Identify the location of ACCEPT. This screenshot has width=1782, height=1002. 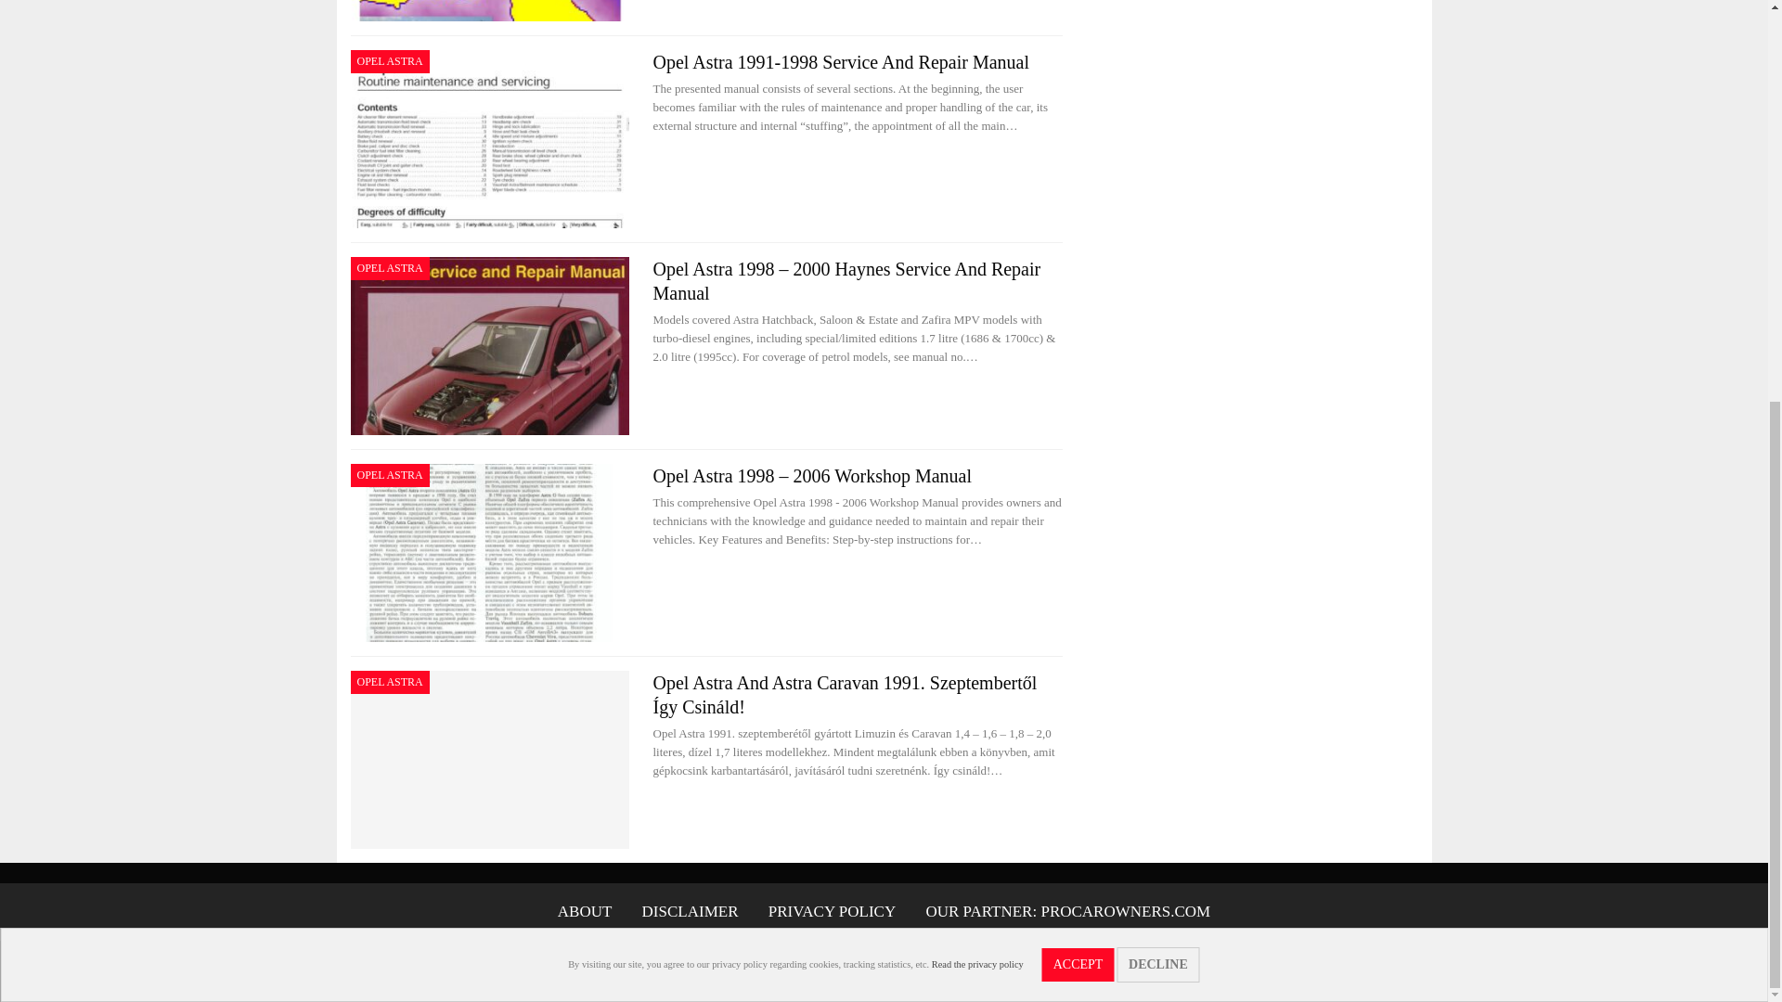
(1078, 302).